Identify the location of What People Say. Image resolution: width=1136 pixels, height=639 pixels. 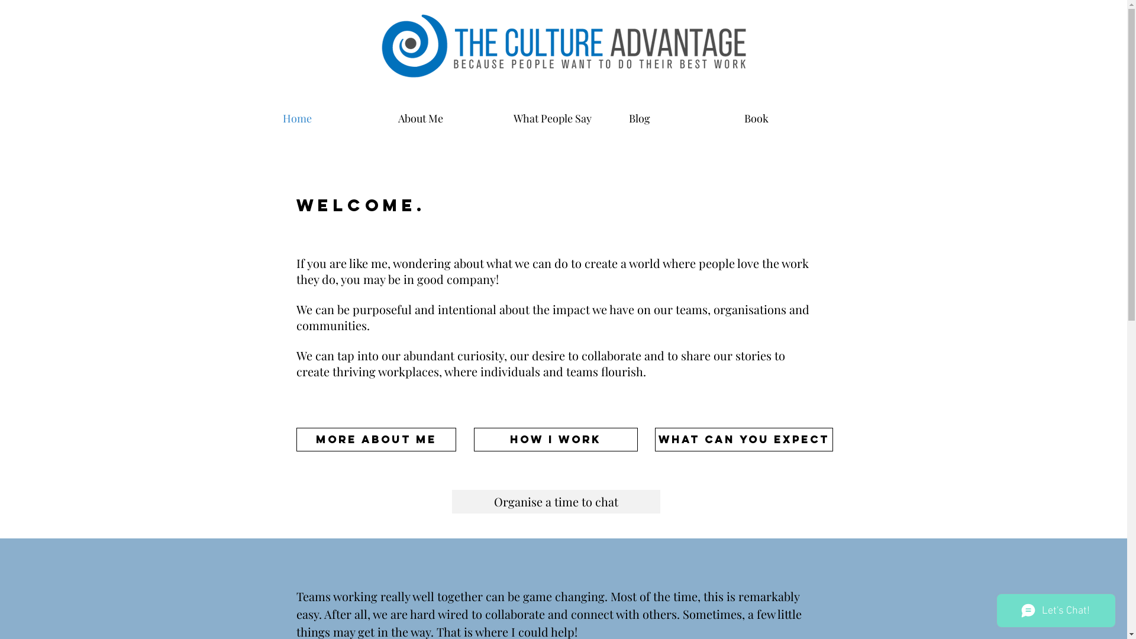
(566, 118).